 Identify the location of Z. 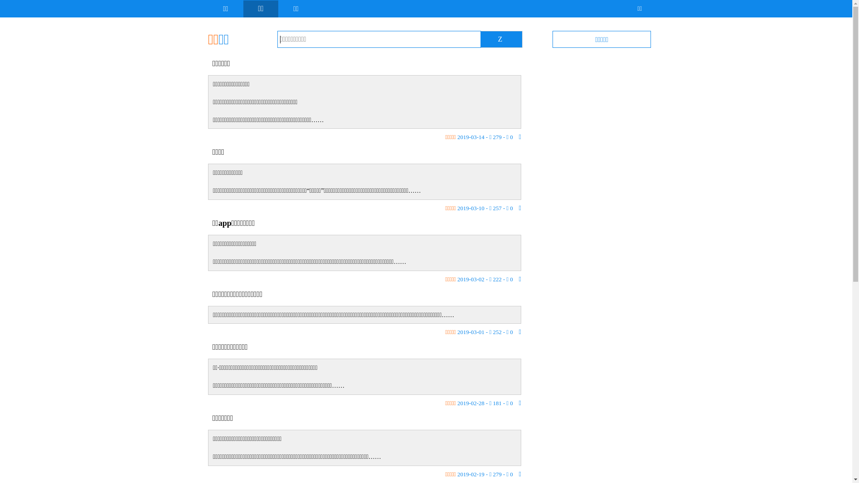
(500, 39).